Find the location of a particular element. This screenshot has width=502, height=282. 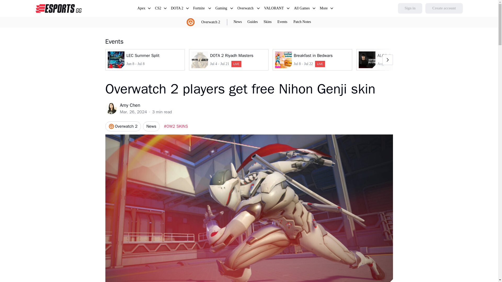

Apex is located at coordinates (141, 9).